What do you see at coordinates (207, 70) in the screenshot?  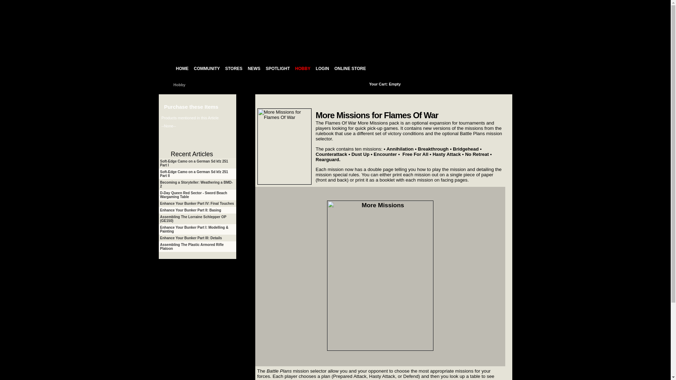 I see `COMMUNITY` at bounding box center [207, 70].